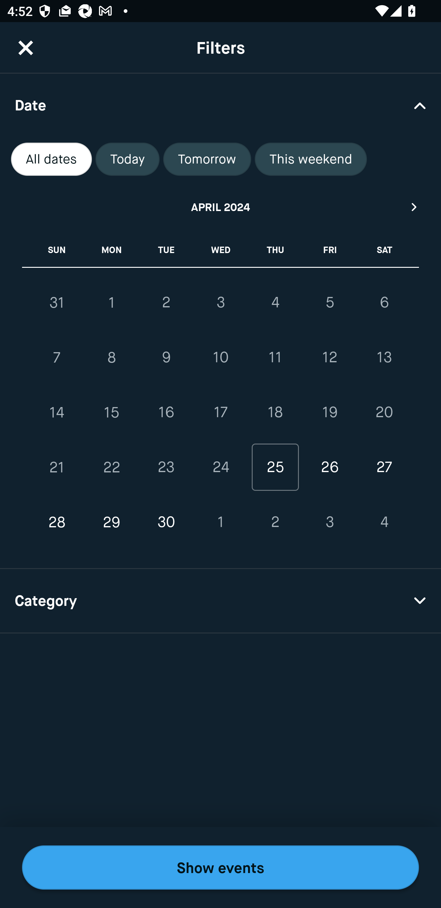 This screenshot has height=908, width=441. Describe the element at coordinates (275, 412) in the screenshot. I see `18` at that location.